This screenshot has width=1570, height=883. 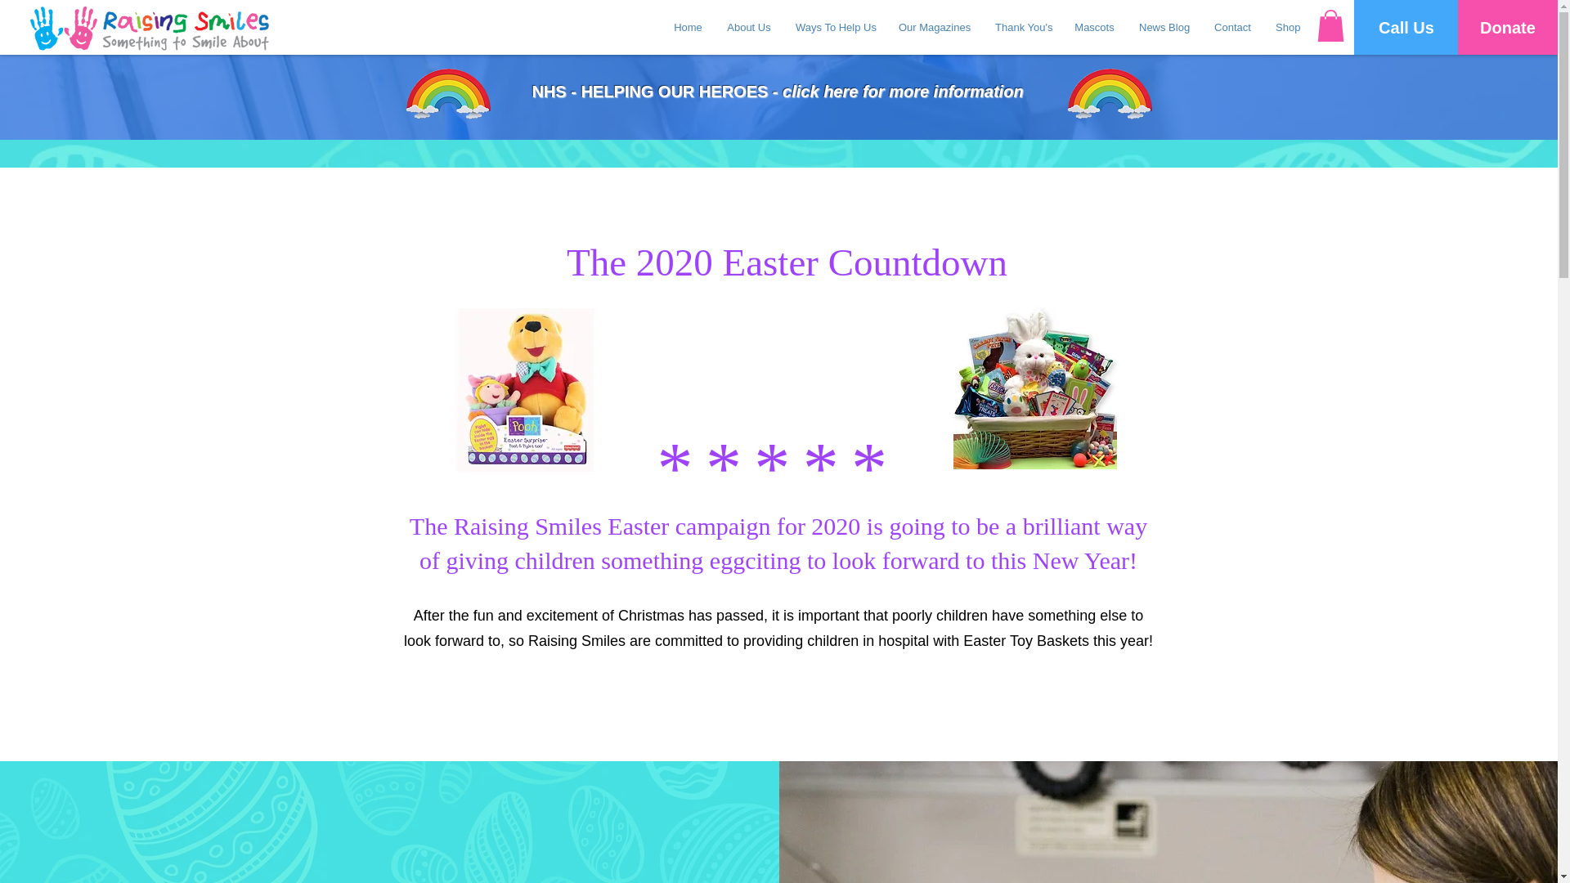 What do you see at coordinates (895, 92) in the screenshot?
I see `- click here for more information` at bounding box center [895, 92].